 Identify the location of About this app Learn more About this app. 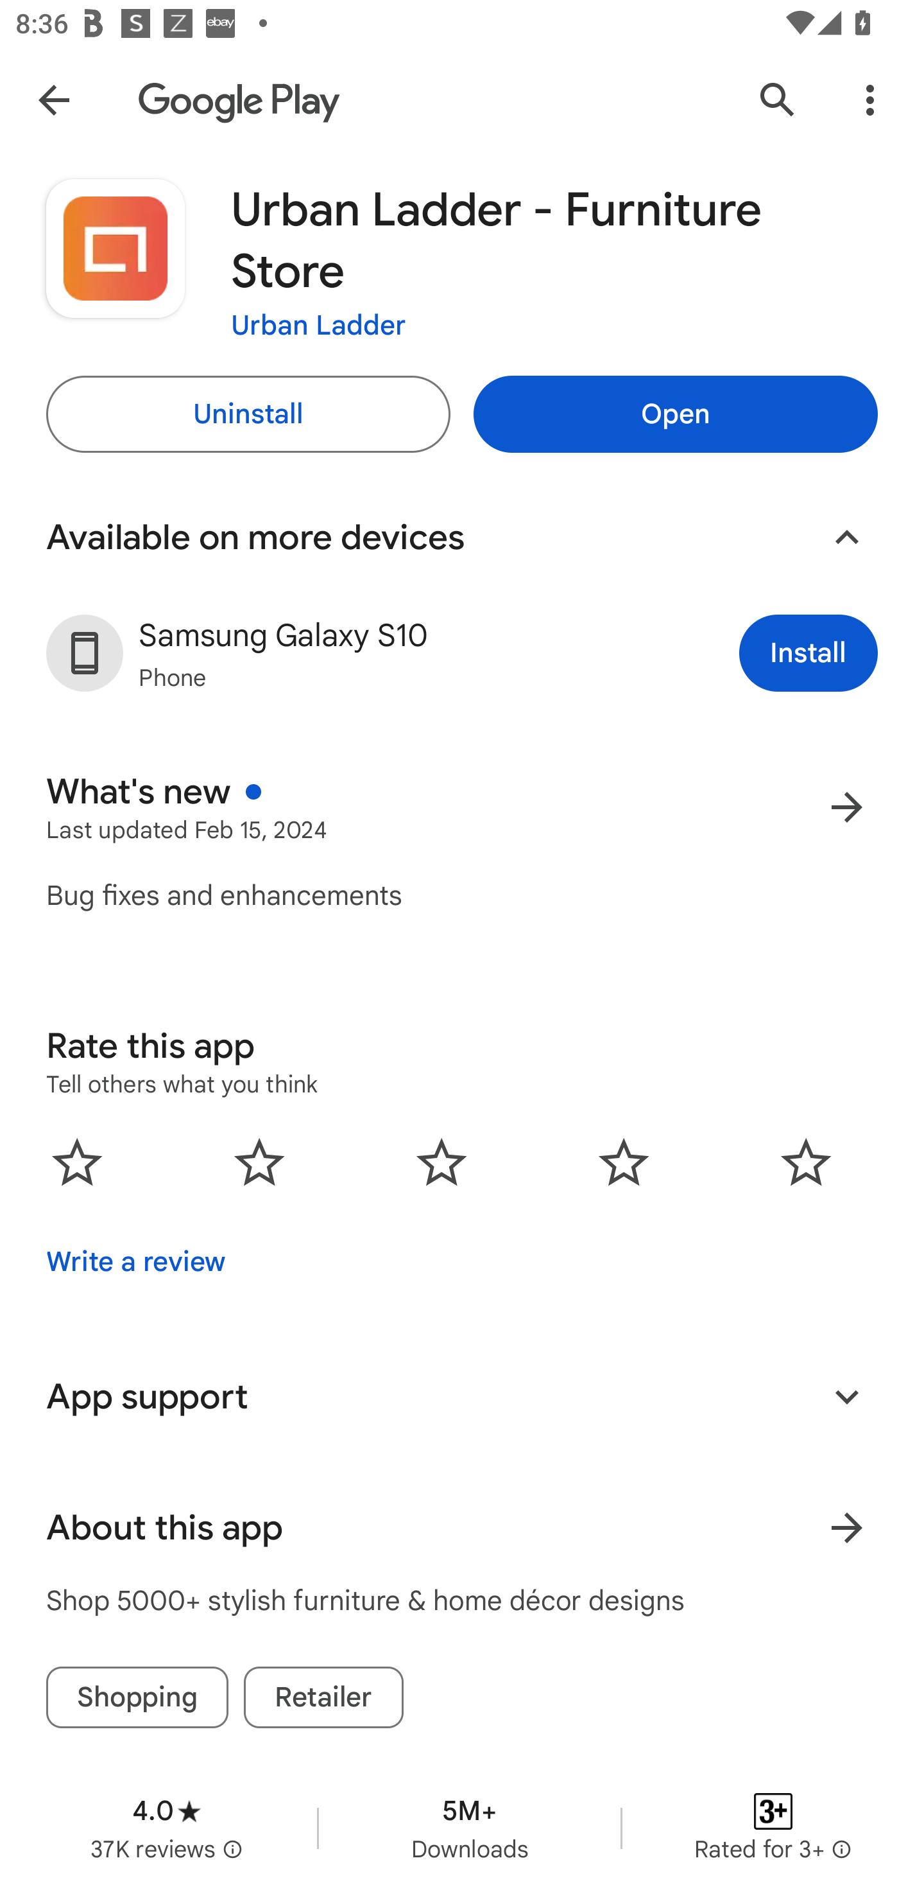
(462, 1527).